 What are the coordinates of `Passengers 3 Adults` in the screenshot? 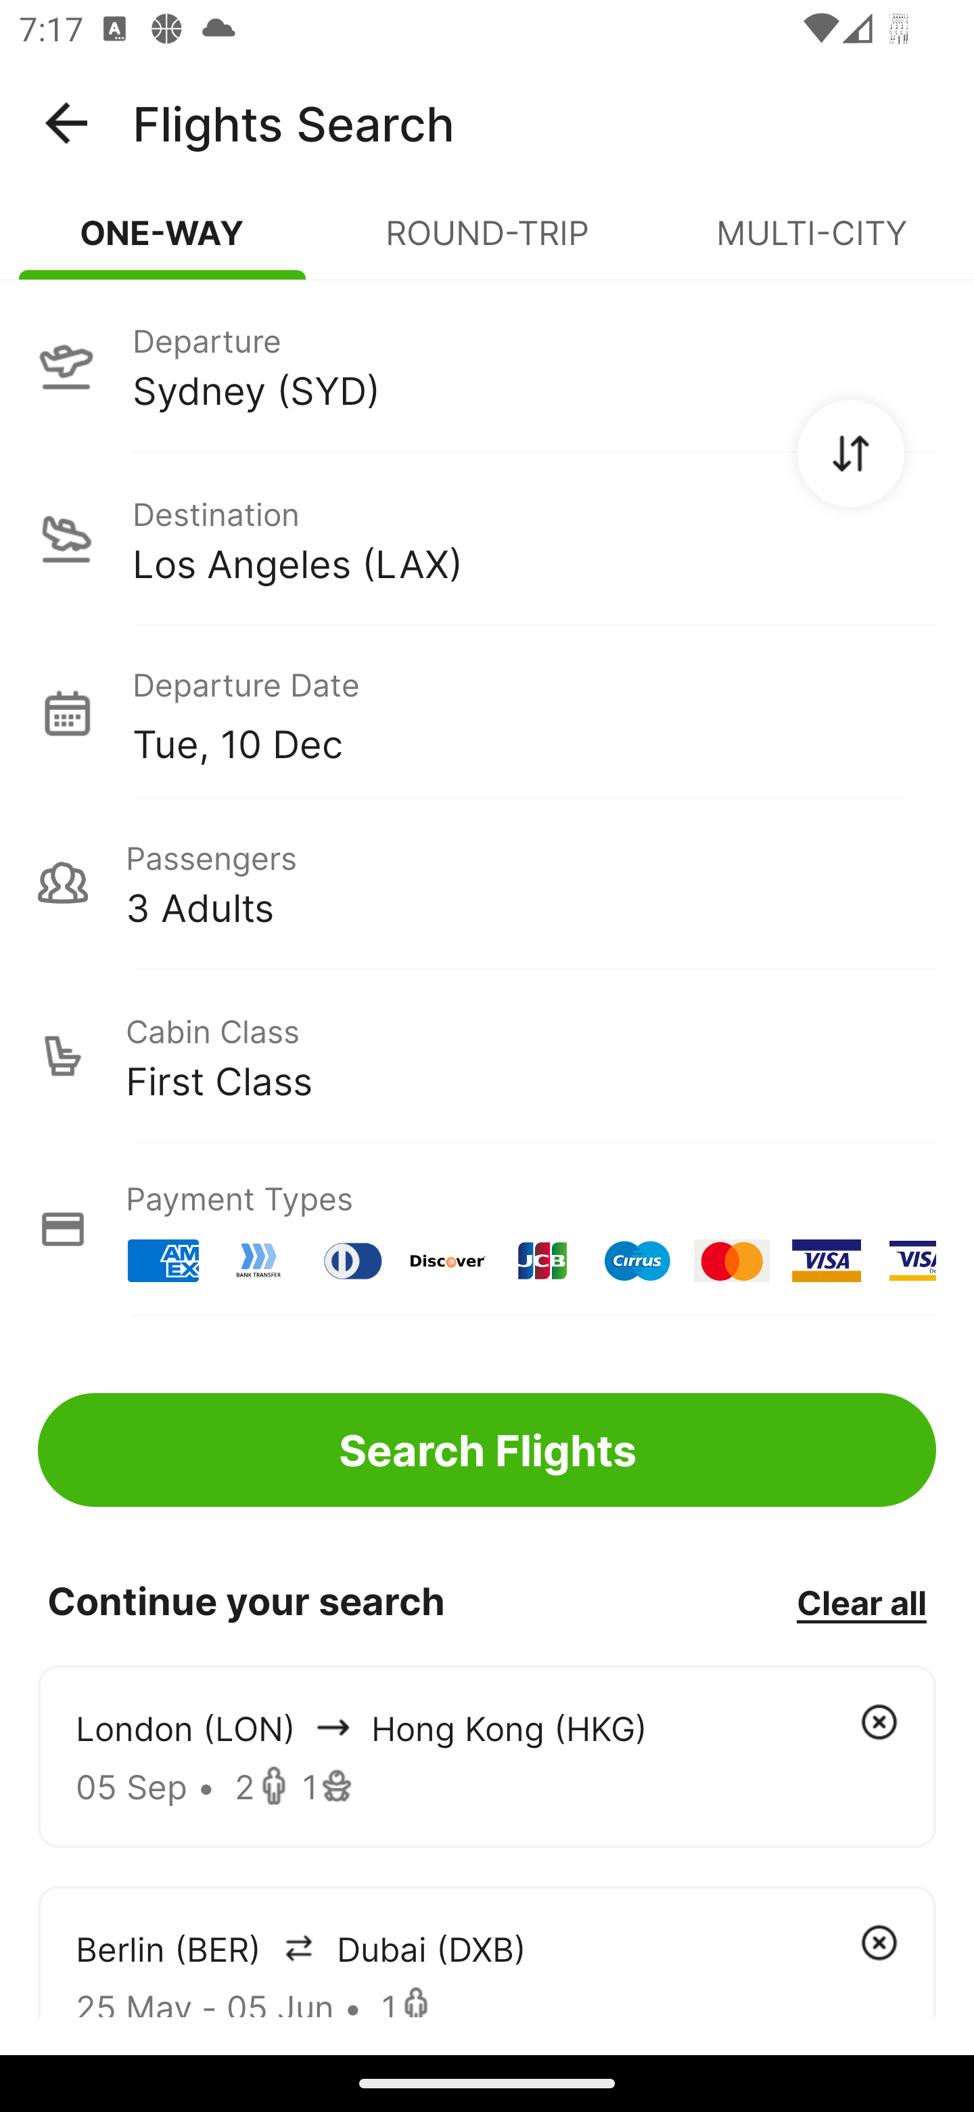 It's located at (487, 883).